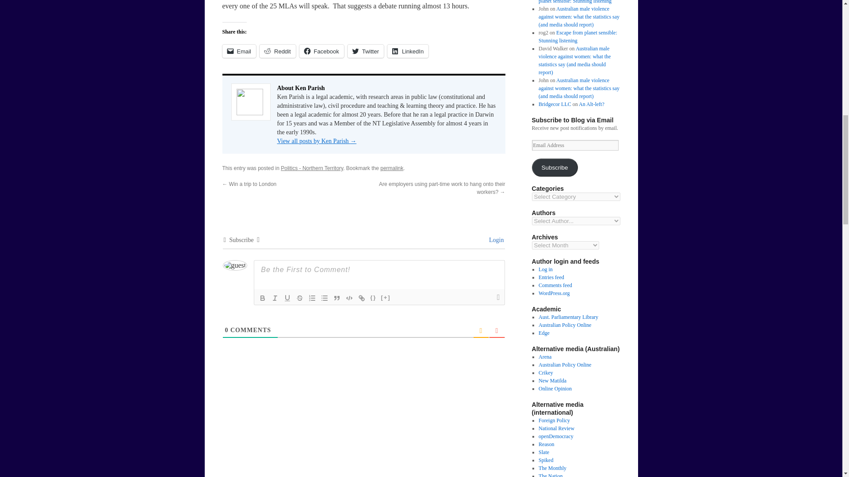  What do you see at coordinates (365, 51) in the screenshot?
I see `Click to share on Twitter` at bounding box center [365, 51].